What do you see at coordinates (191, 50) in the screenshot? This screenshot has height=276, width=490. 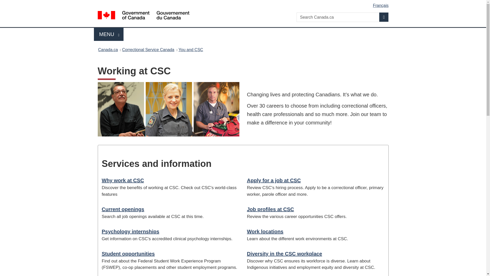 I see `Correctional Service Canada` at bounding box center [191, 50].